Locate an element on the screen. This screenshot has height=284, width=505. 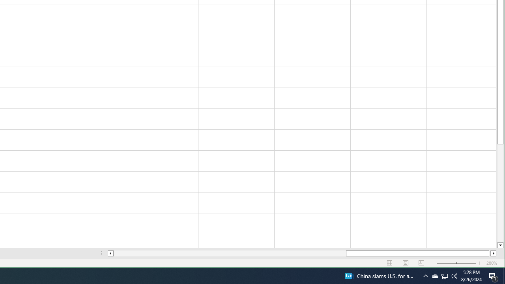
User Promoted Notification Area is located at coordinates (493, 276).